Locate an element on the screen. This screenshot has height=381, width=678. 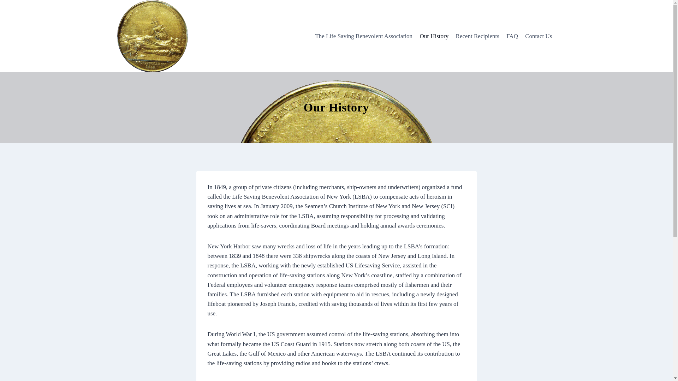
Our History is located at coordinates (434, 36).